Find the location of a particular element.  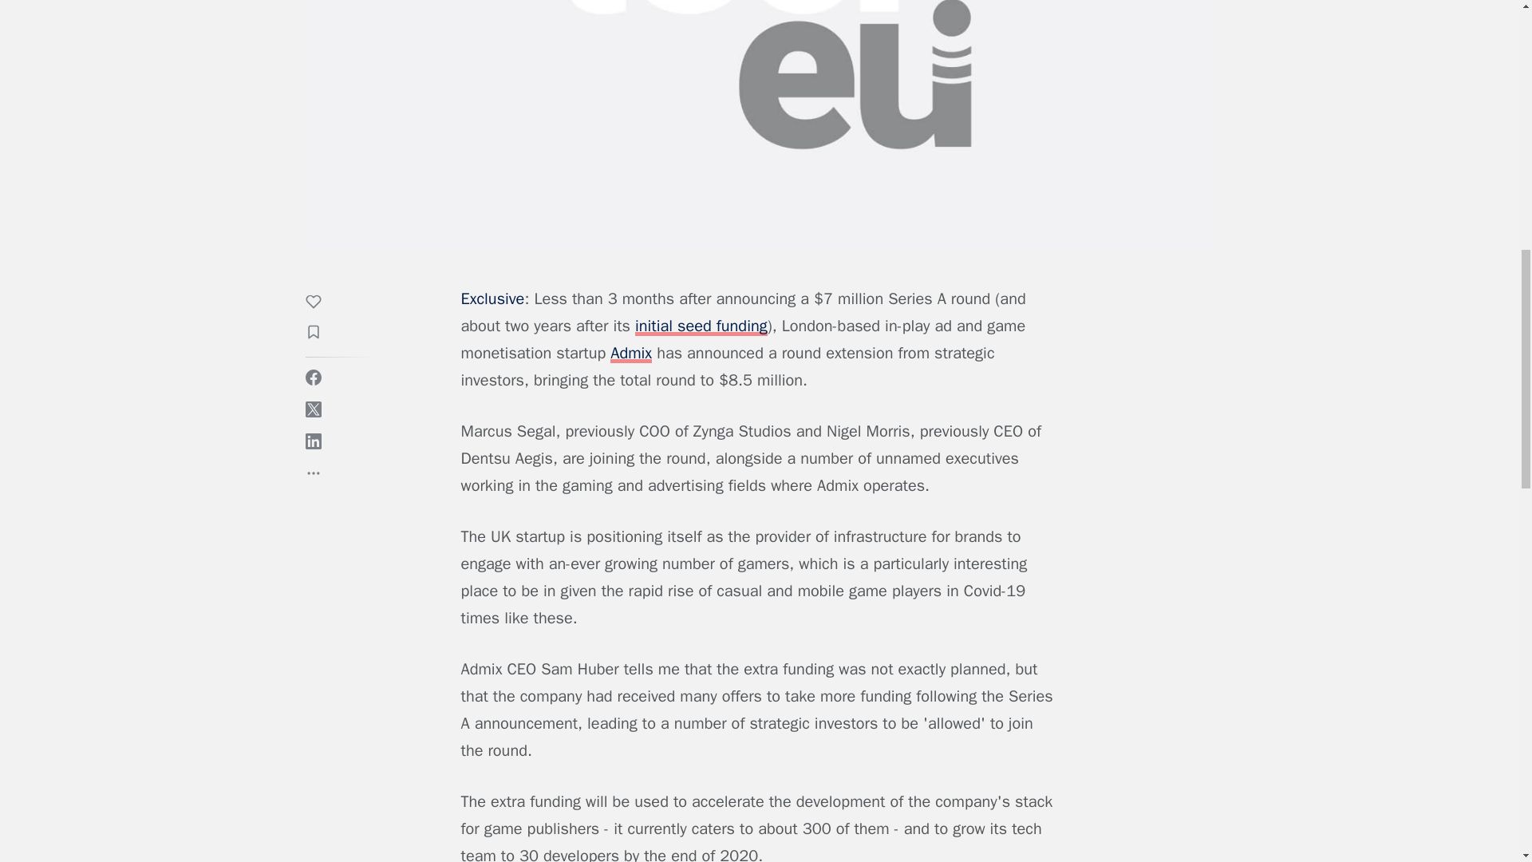

Like is located at coordinates (321, 304).